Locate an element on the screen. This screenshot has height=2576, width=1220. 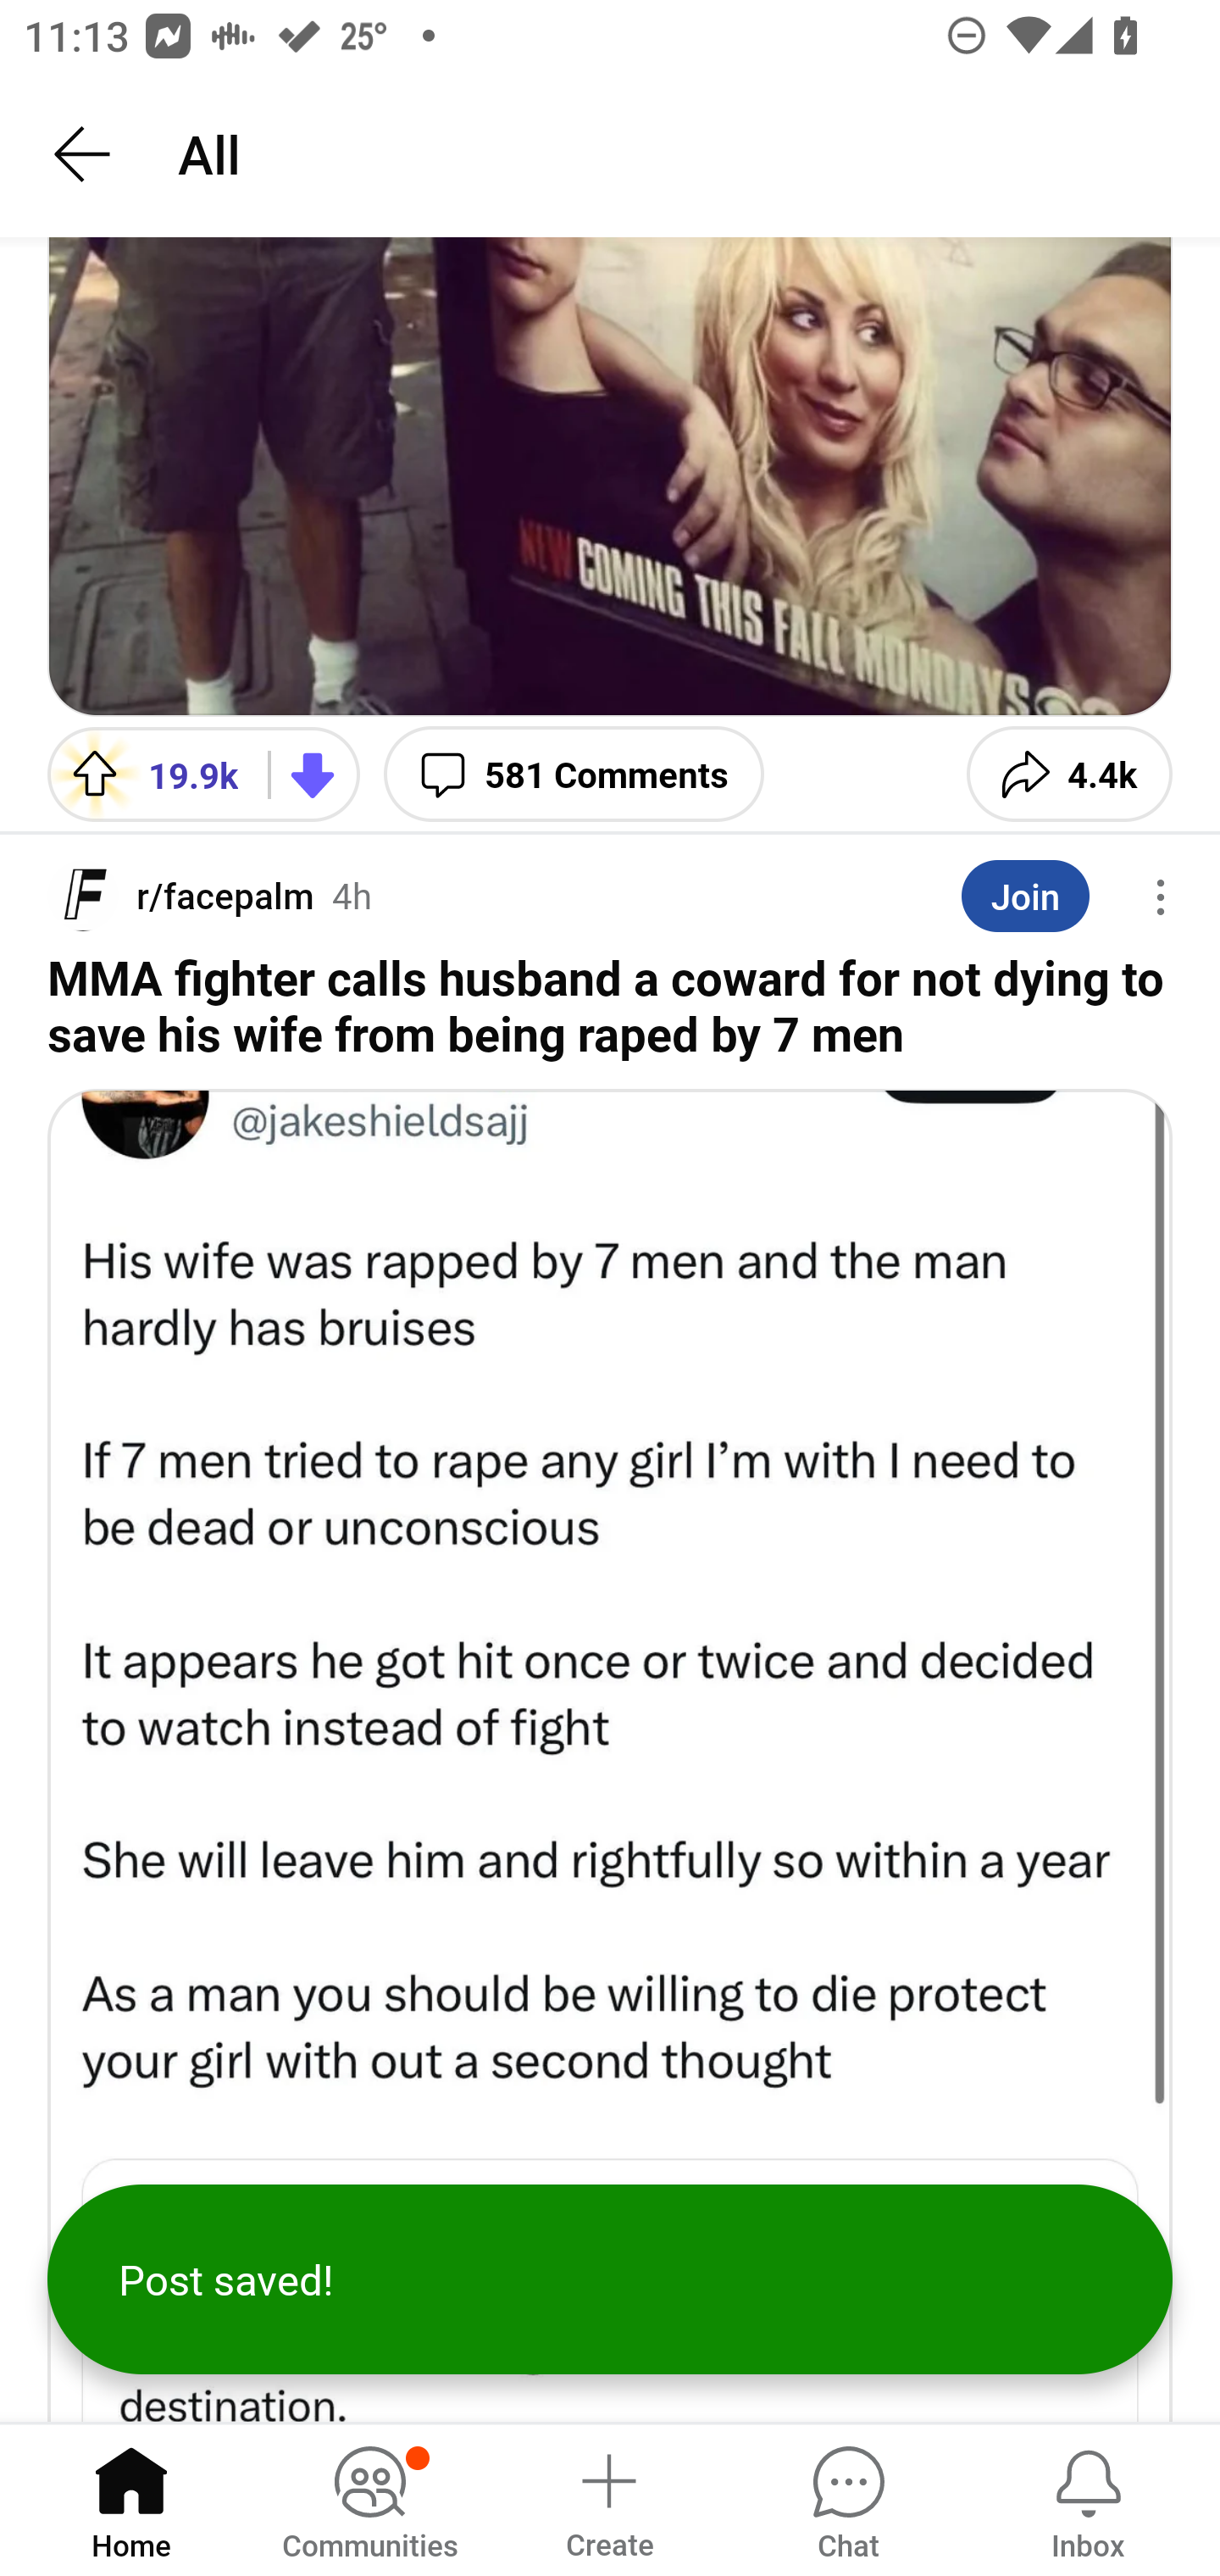
Image is located at coordinates (610, 476).